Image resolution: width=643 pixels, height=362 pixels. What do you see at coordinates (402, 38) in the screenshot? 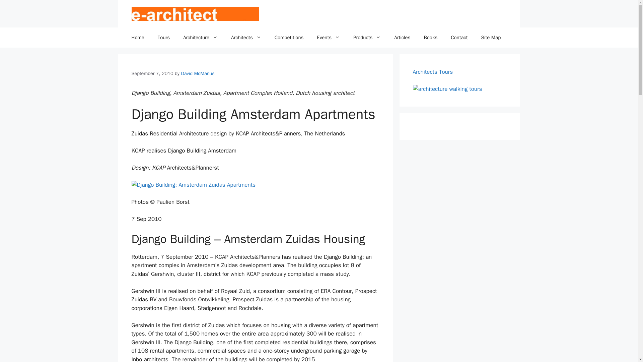
I see `Articles` at bounding box center [402, 38].